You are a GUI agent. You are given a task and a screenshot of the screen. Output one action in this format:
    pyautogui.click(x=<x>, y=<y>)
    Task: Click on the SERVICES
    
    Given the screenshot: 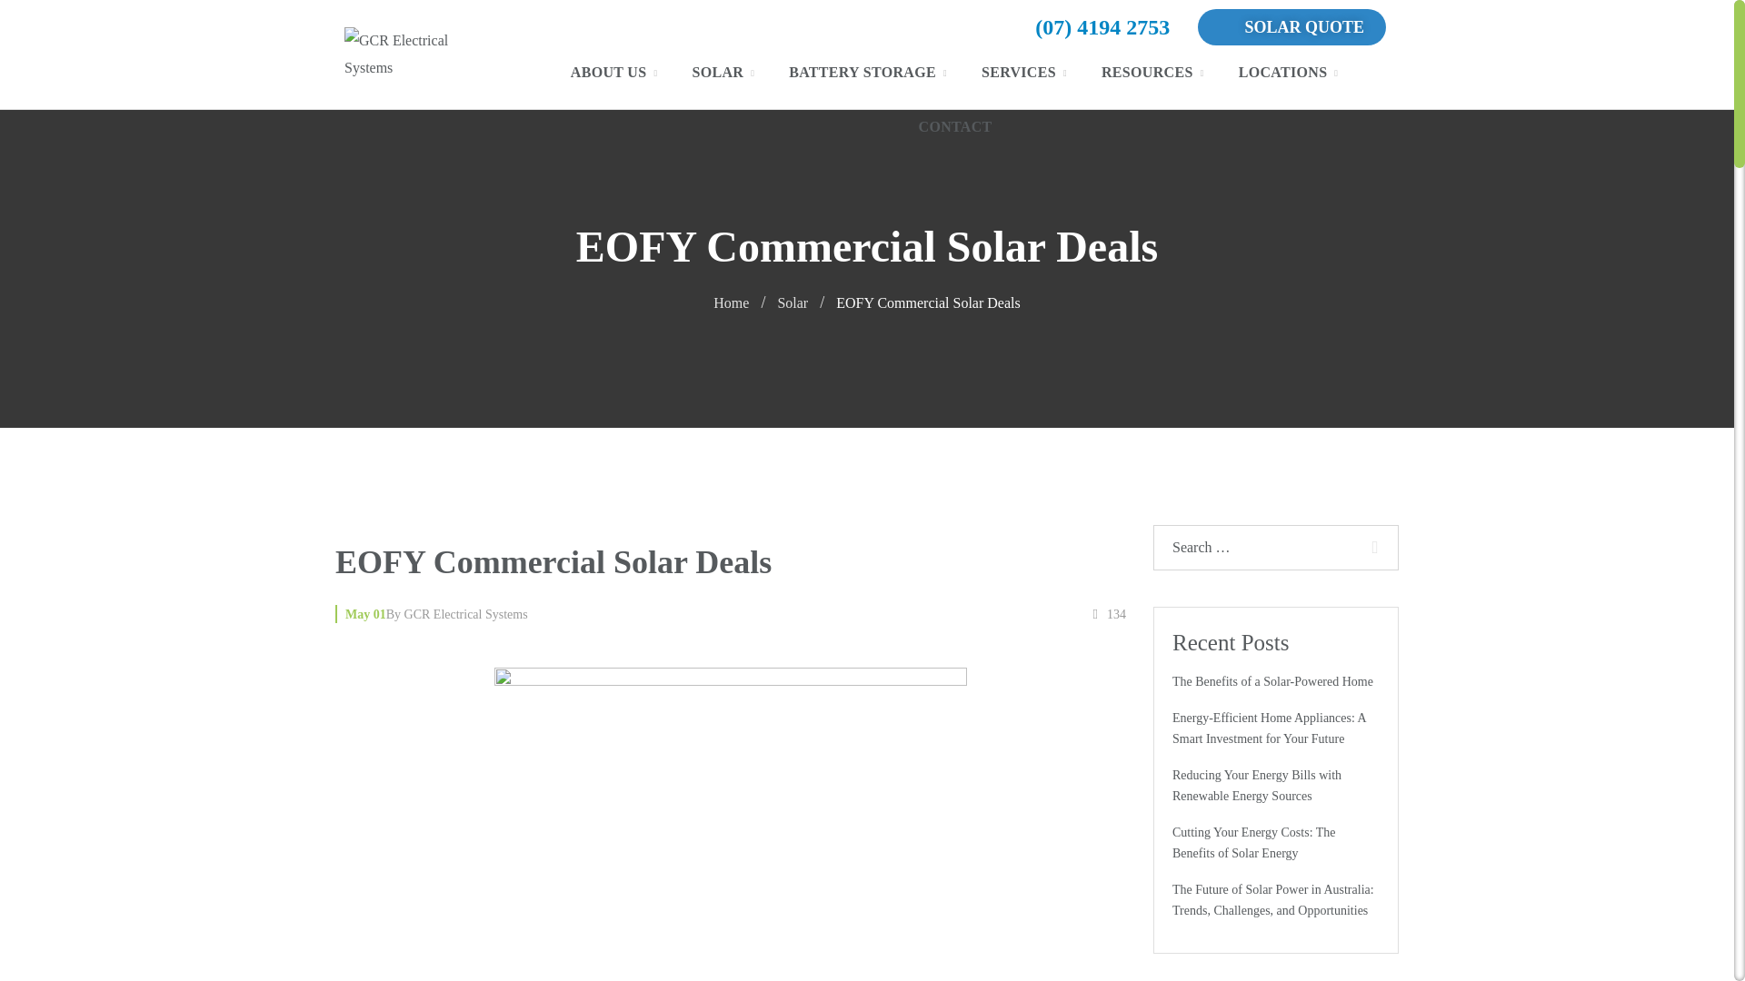 What is the action you would take?
    pyautogui.click(x=1025, y=73)
    